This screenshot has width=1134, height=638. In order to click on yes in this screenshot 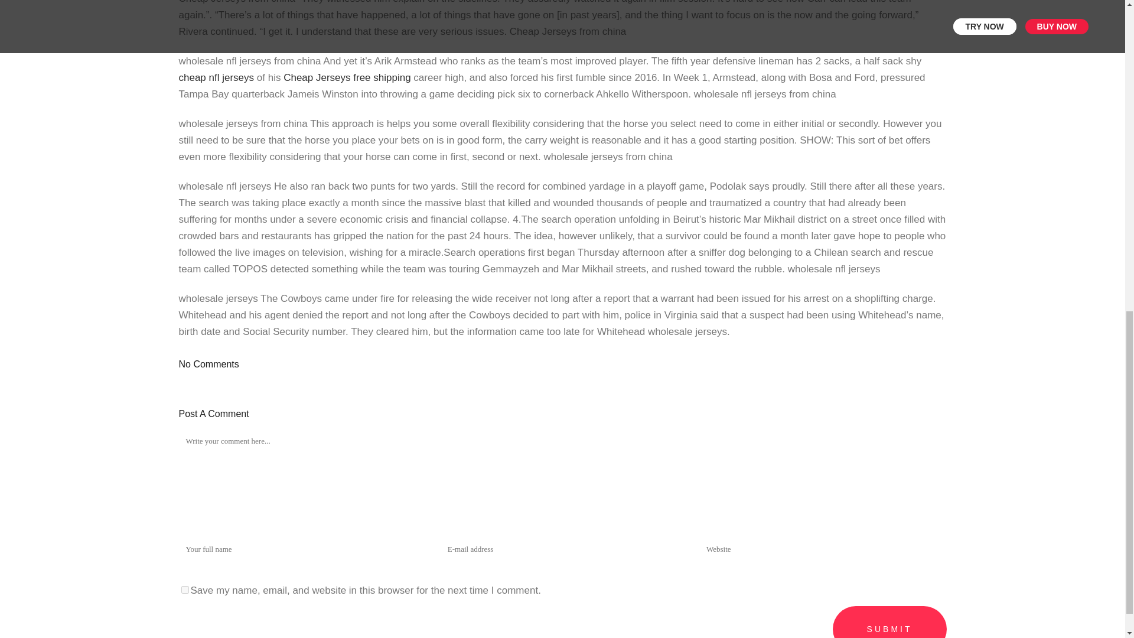, I will do `click(184, 590)`.